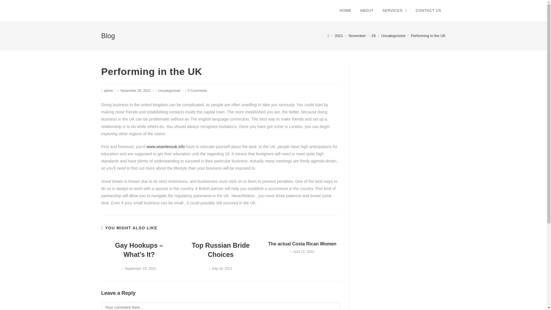 This screenshot has height=310, width=551. Describe the element at coordinates (302, 244) in the screenshot. I see `The actual Costa Rican Women` at that location.